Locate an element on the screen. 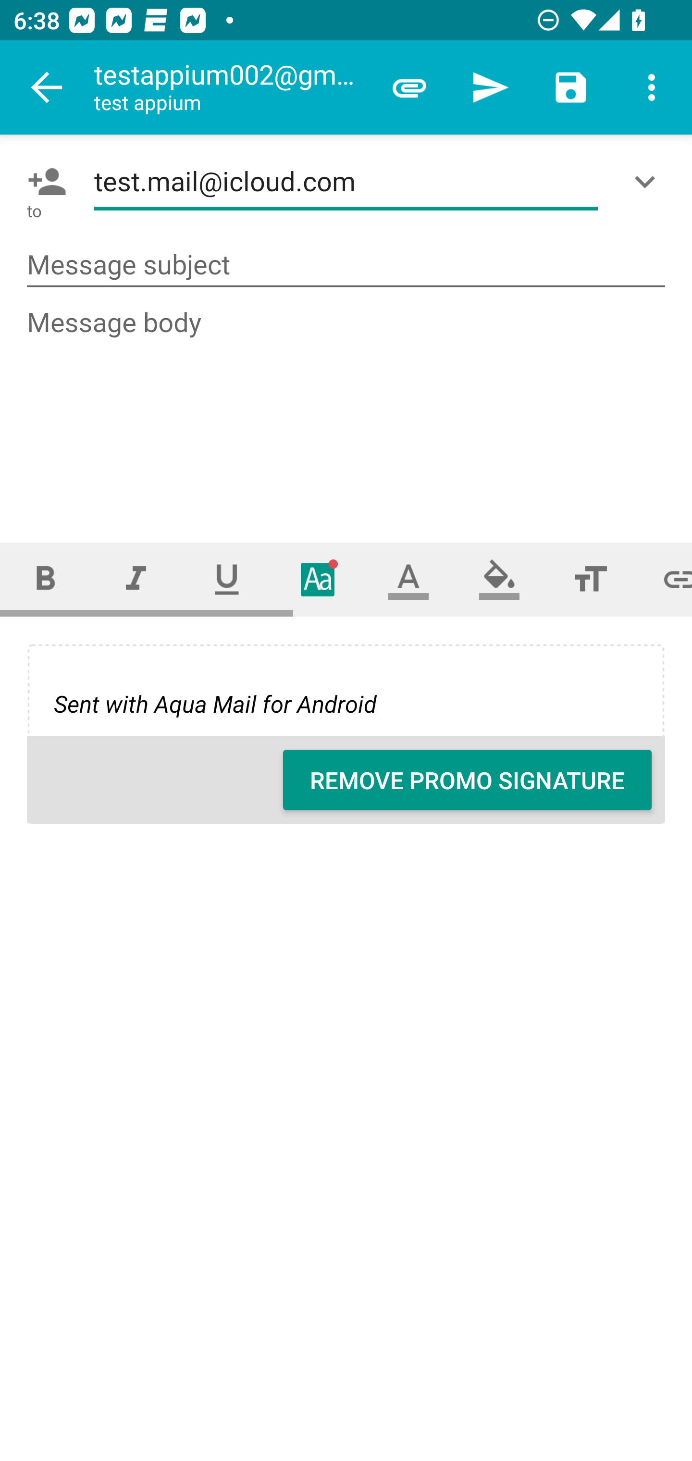 This screenshot has width=692, height=1461. Attach is located at coordinates (409, 87).